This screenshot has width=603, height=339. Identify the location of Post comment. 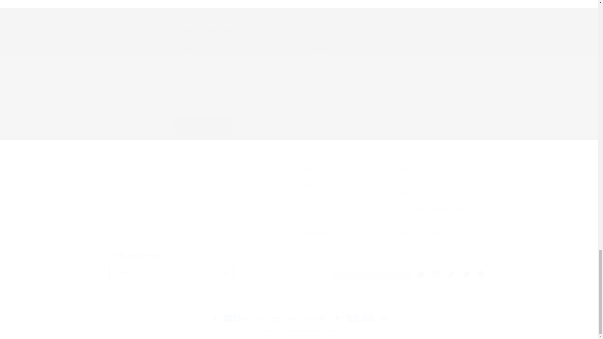
(202, 126).